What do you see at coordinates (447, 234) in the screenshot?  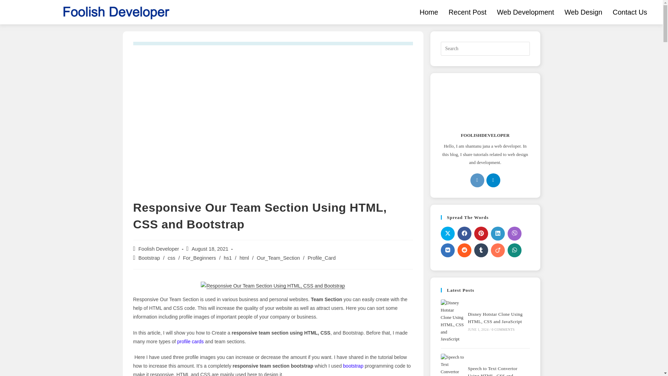 I see `Share on X` at bounding box center [447, 234].